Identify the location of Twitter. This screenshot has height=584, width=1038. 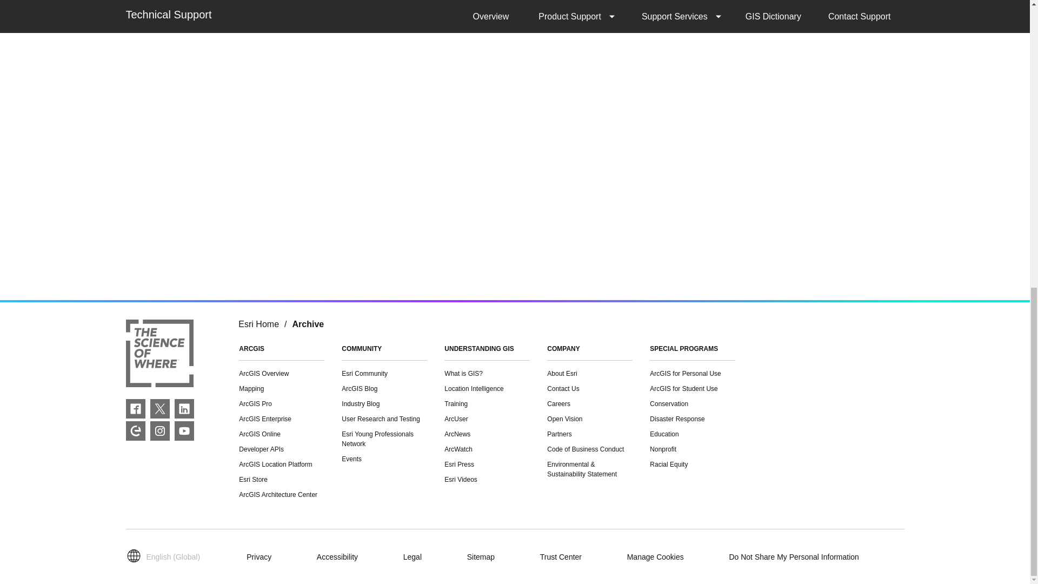
(160, 409).